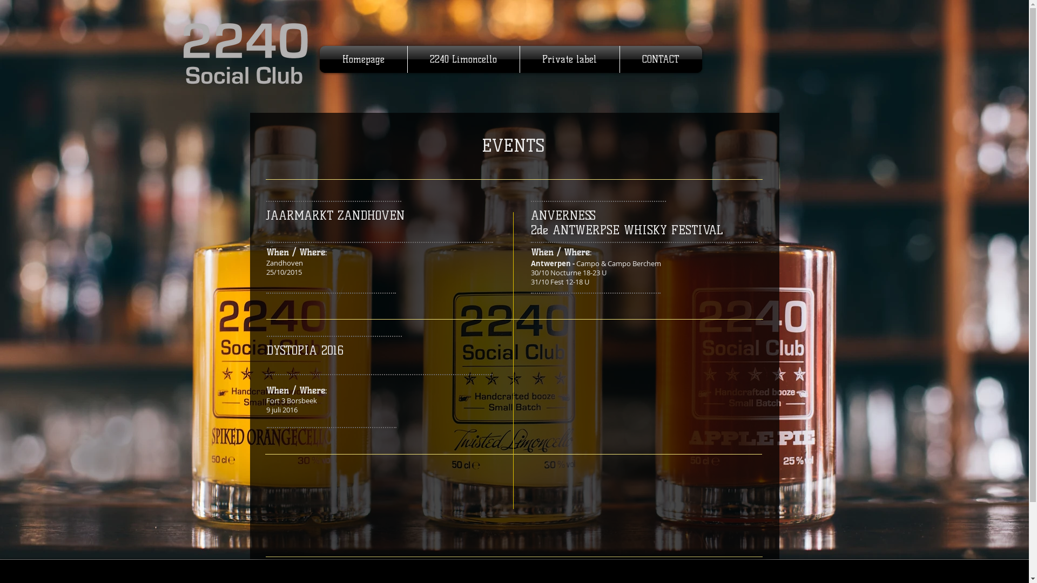  Describe the element at coordinates (363, 59) in the screenshot. I see `Homepage` at that location.